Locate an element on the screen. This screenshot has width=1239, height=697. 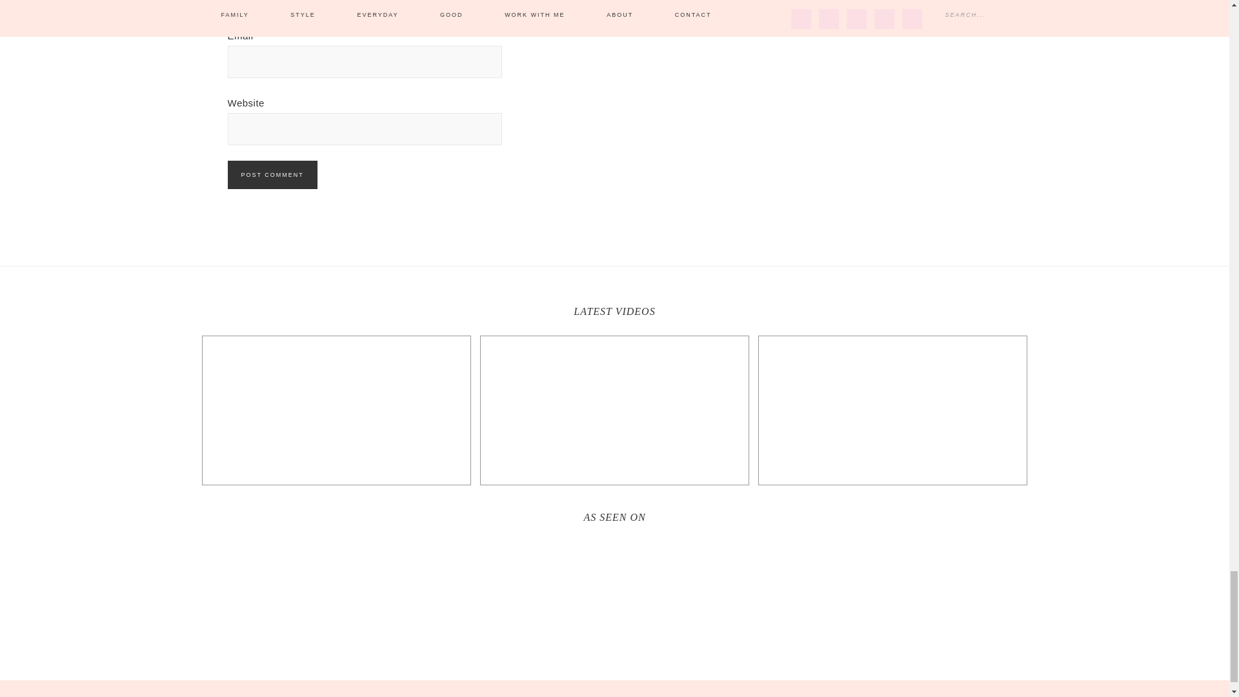
Add the Joy of Sparkle to the Holidays with Sam's Club is located at coordinates (336, 410).